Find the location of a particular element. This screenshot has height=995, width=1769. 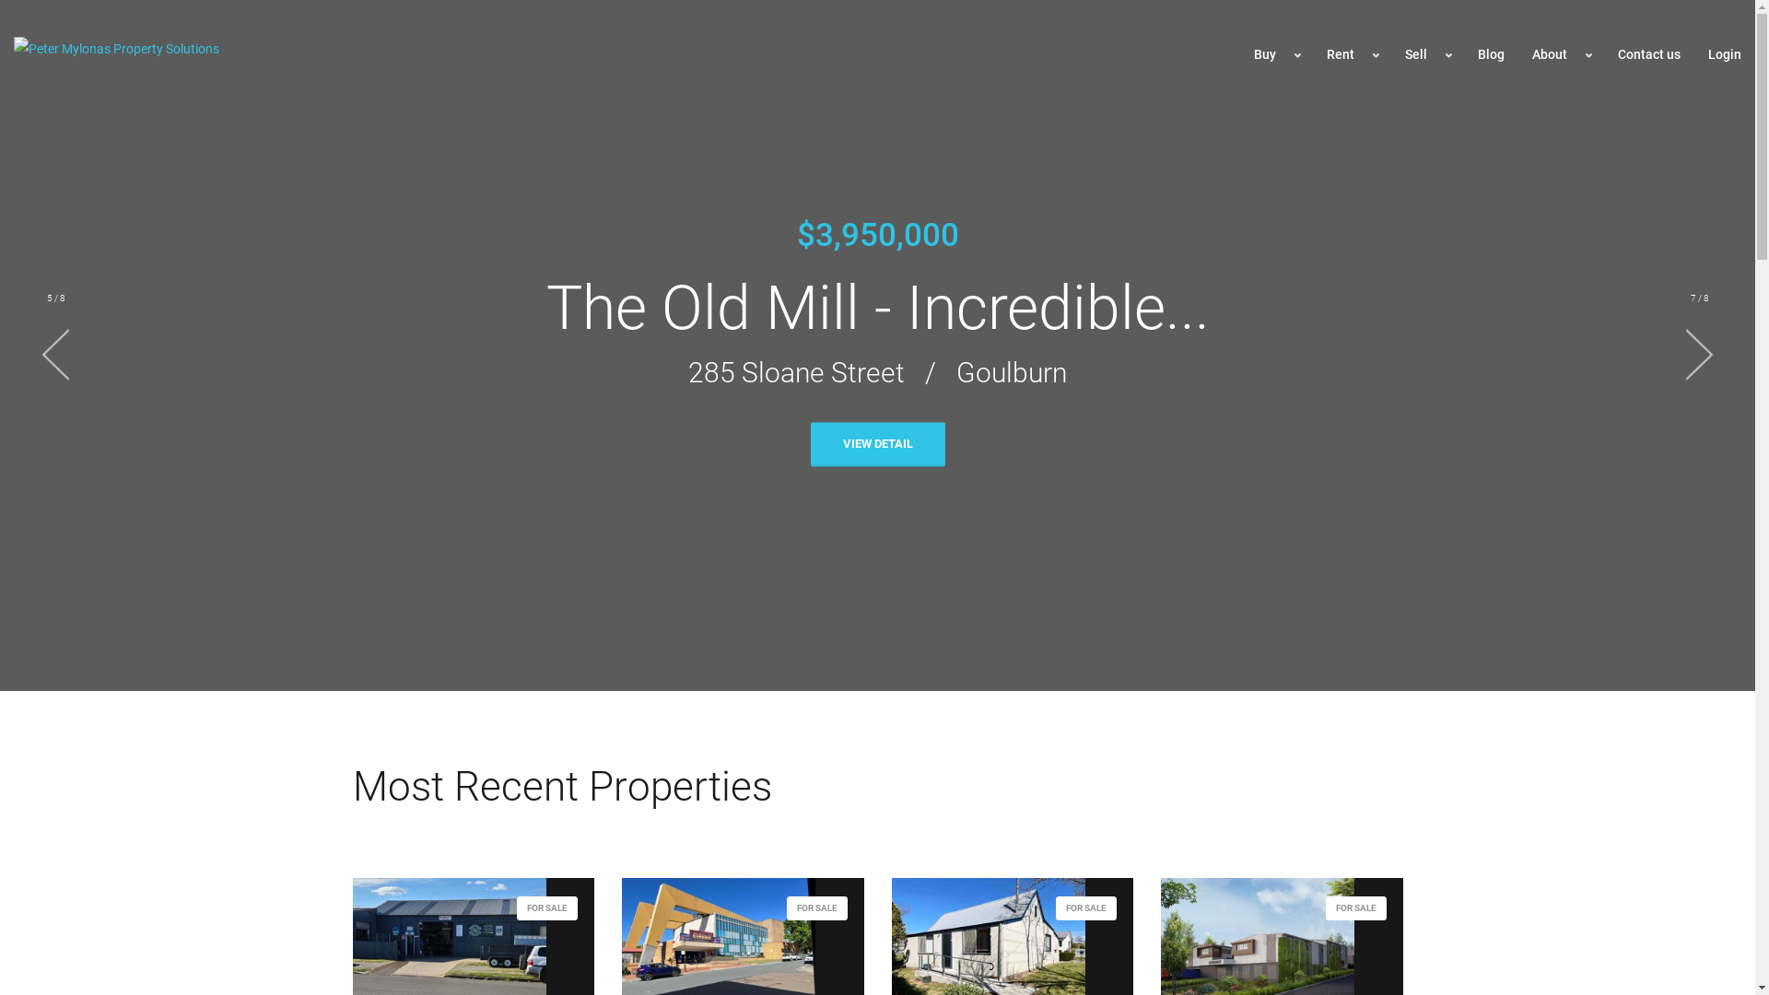

54 Tall Timbers Drive is located at coordinates (768, 372).